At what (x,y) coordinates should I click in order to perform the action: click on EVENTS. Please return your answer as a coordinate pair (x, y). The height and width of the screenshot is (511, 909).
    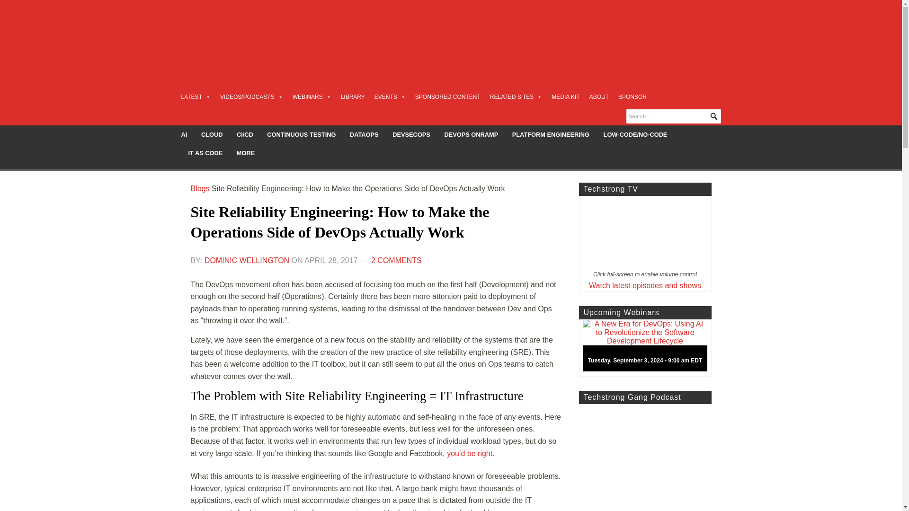
    Looking at the image, I should click on (390, 97).